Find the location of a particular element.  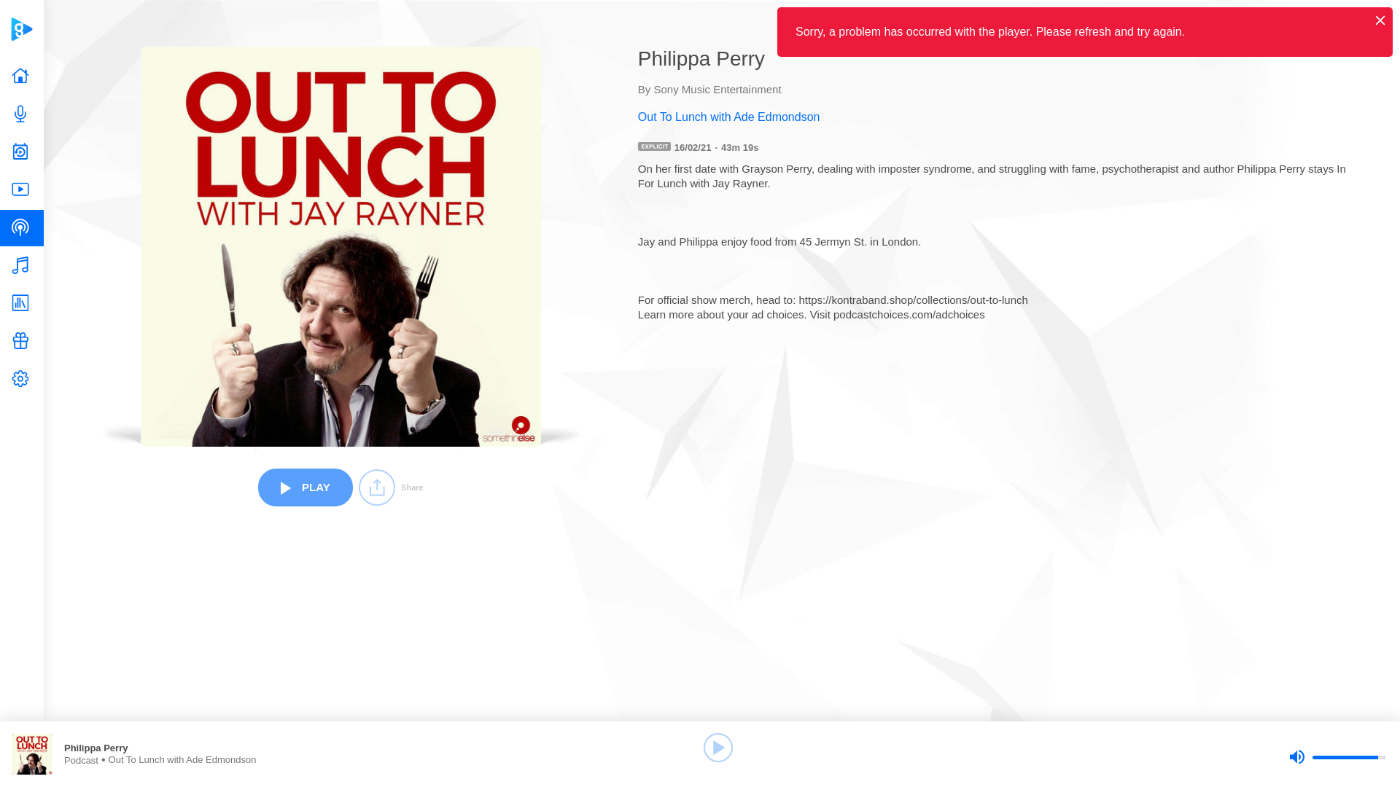

PLAY is located at coordinates (305, 487).